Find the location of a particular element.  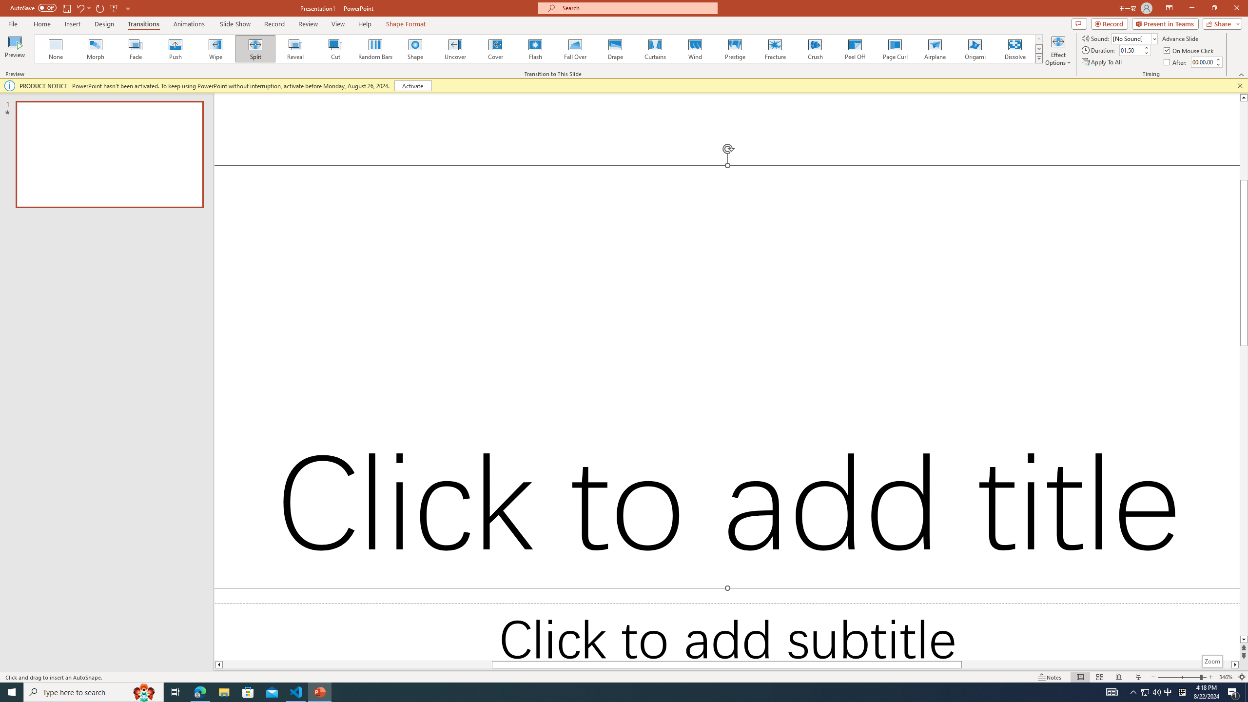

Prestige is located at coordinates (735, 49).